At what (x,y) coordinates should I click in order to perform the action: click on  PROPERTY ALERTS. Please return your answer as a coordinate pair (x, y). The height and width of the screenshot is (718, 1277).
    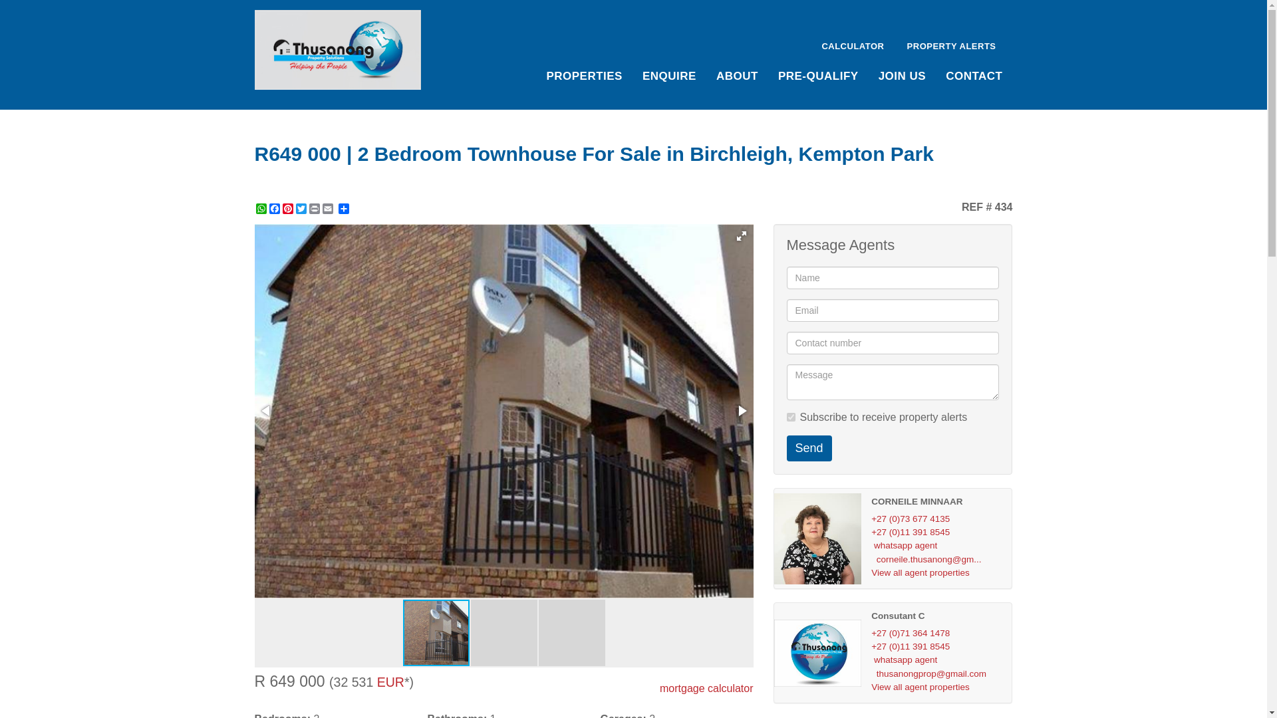
    Looking at the image, I should click on (950, 45).